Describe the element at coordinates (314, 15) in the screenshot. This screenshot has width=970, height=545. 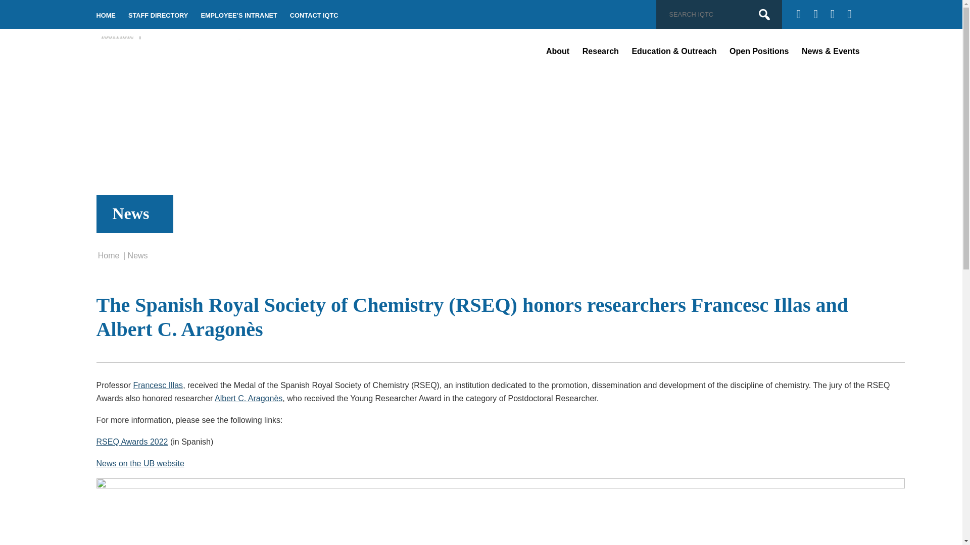
I see `CONTACT IQTC` at that location.